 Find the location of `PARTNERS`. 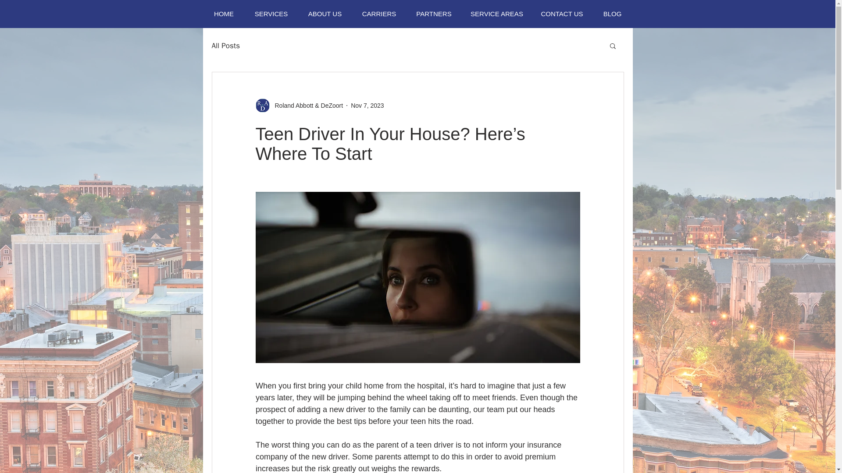

PARTNERS is located at coordinates (434, 14).